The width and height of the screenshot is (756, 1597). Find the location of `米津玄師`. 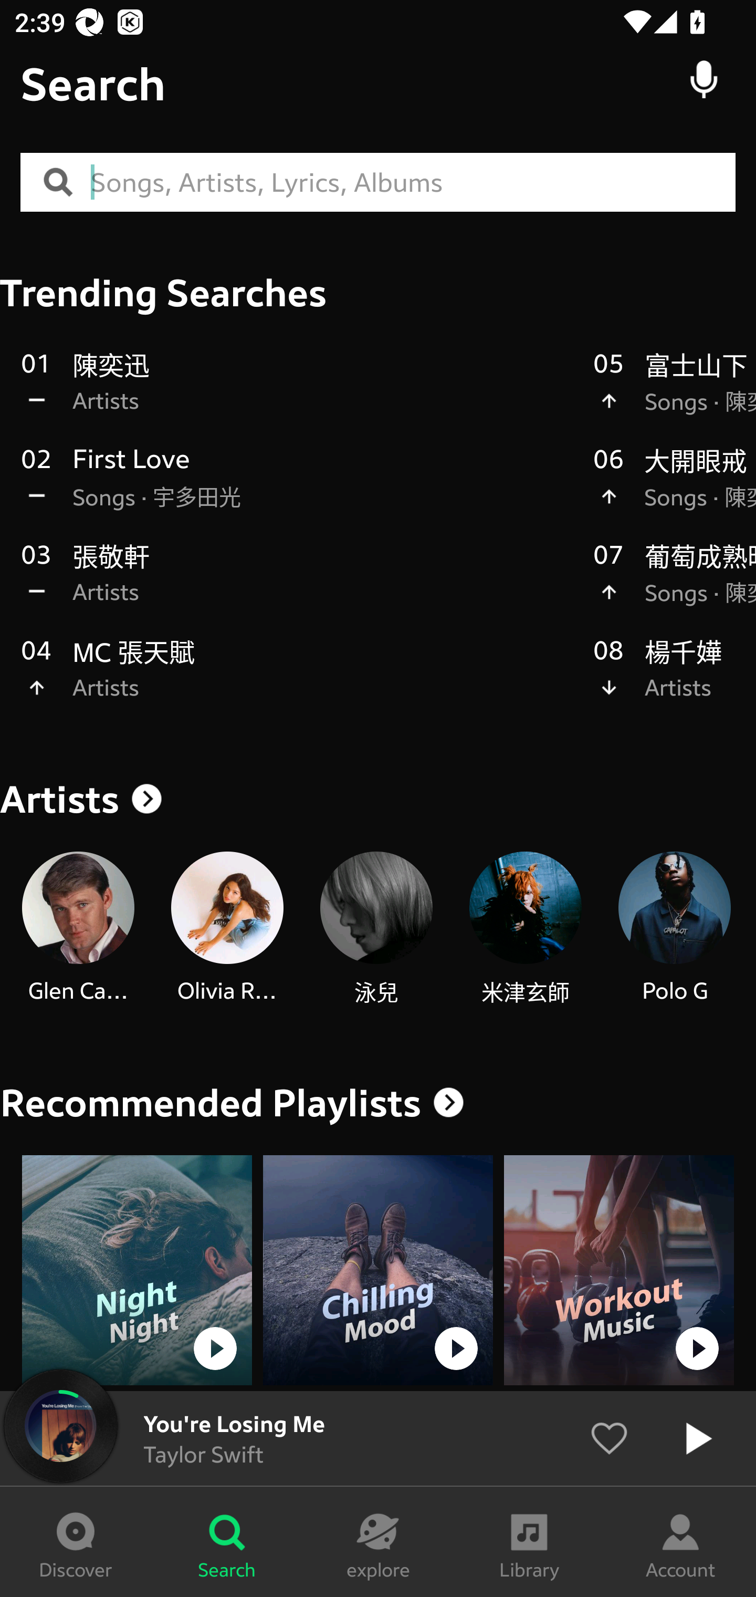

米津玄師 is located at coordinates (525, 929).